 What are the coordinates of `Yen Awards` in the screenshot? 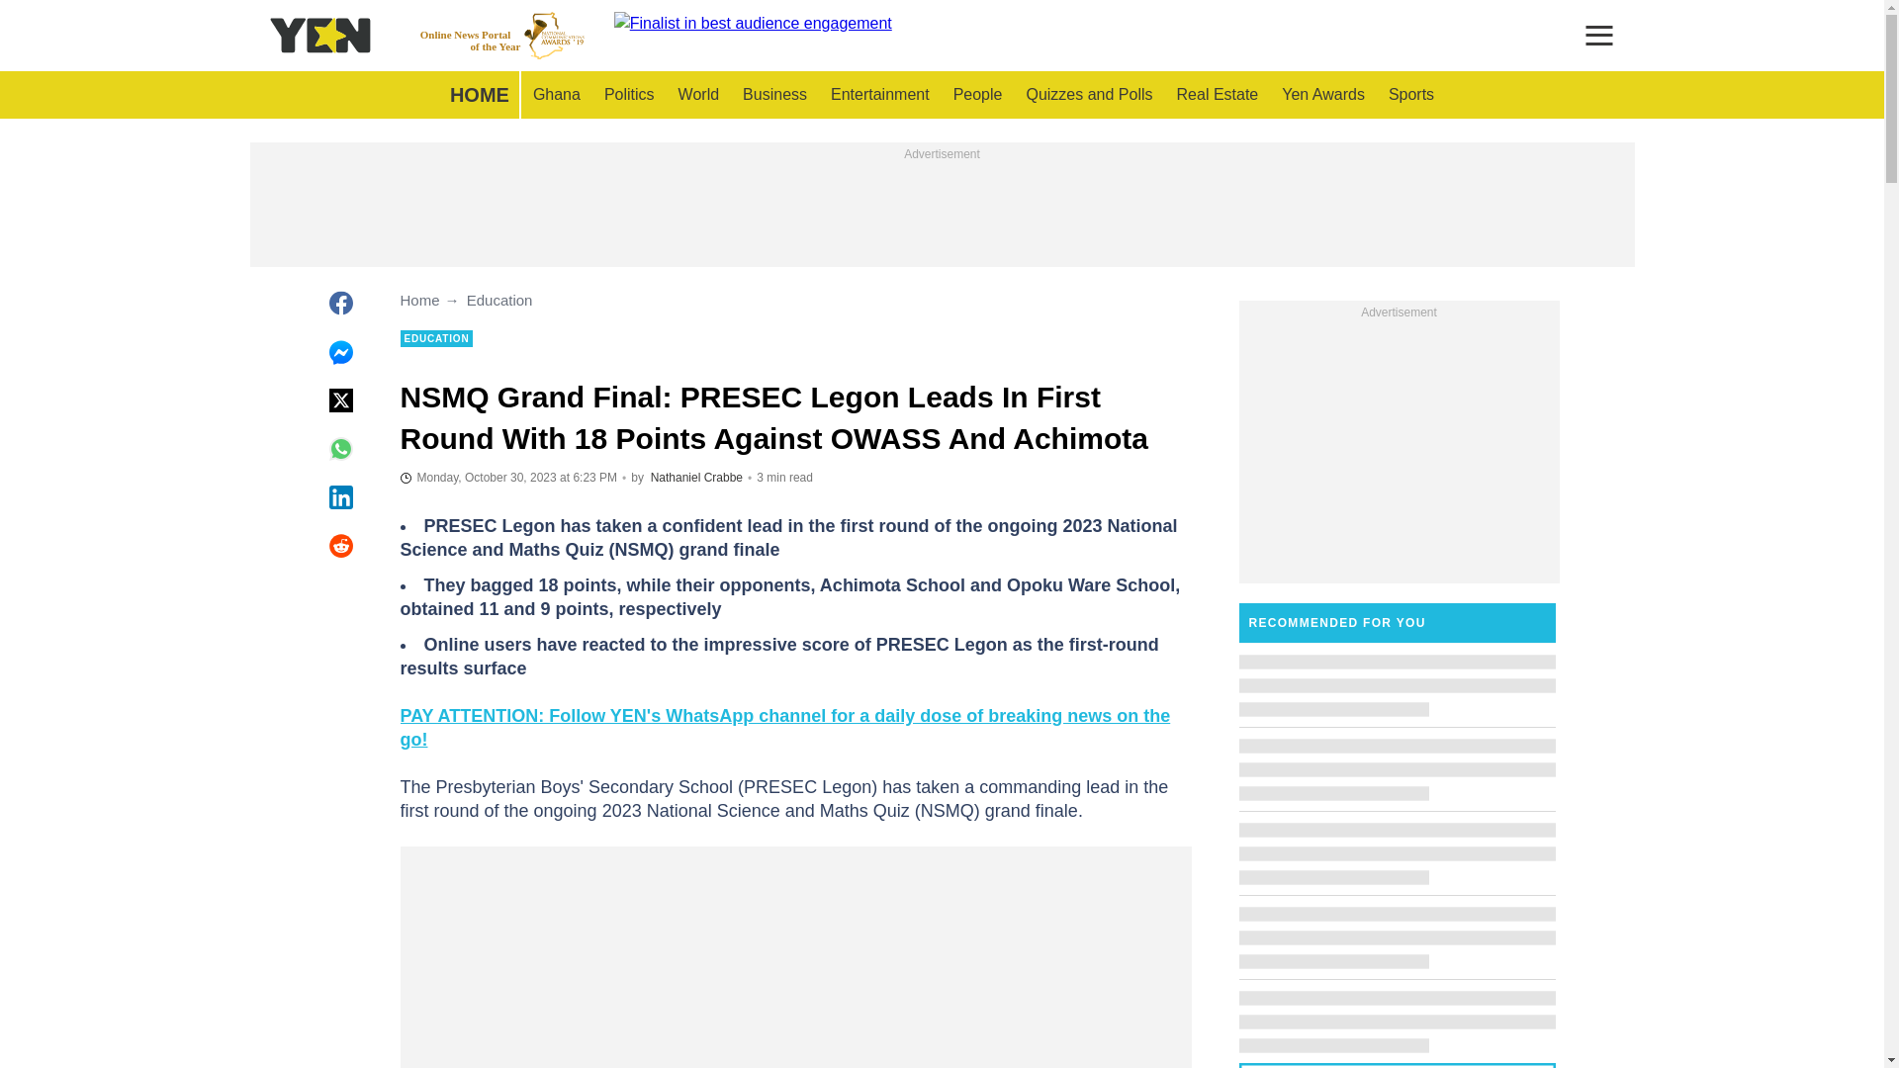 It's located at (1323, 95).